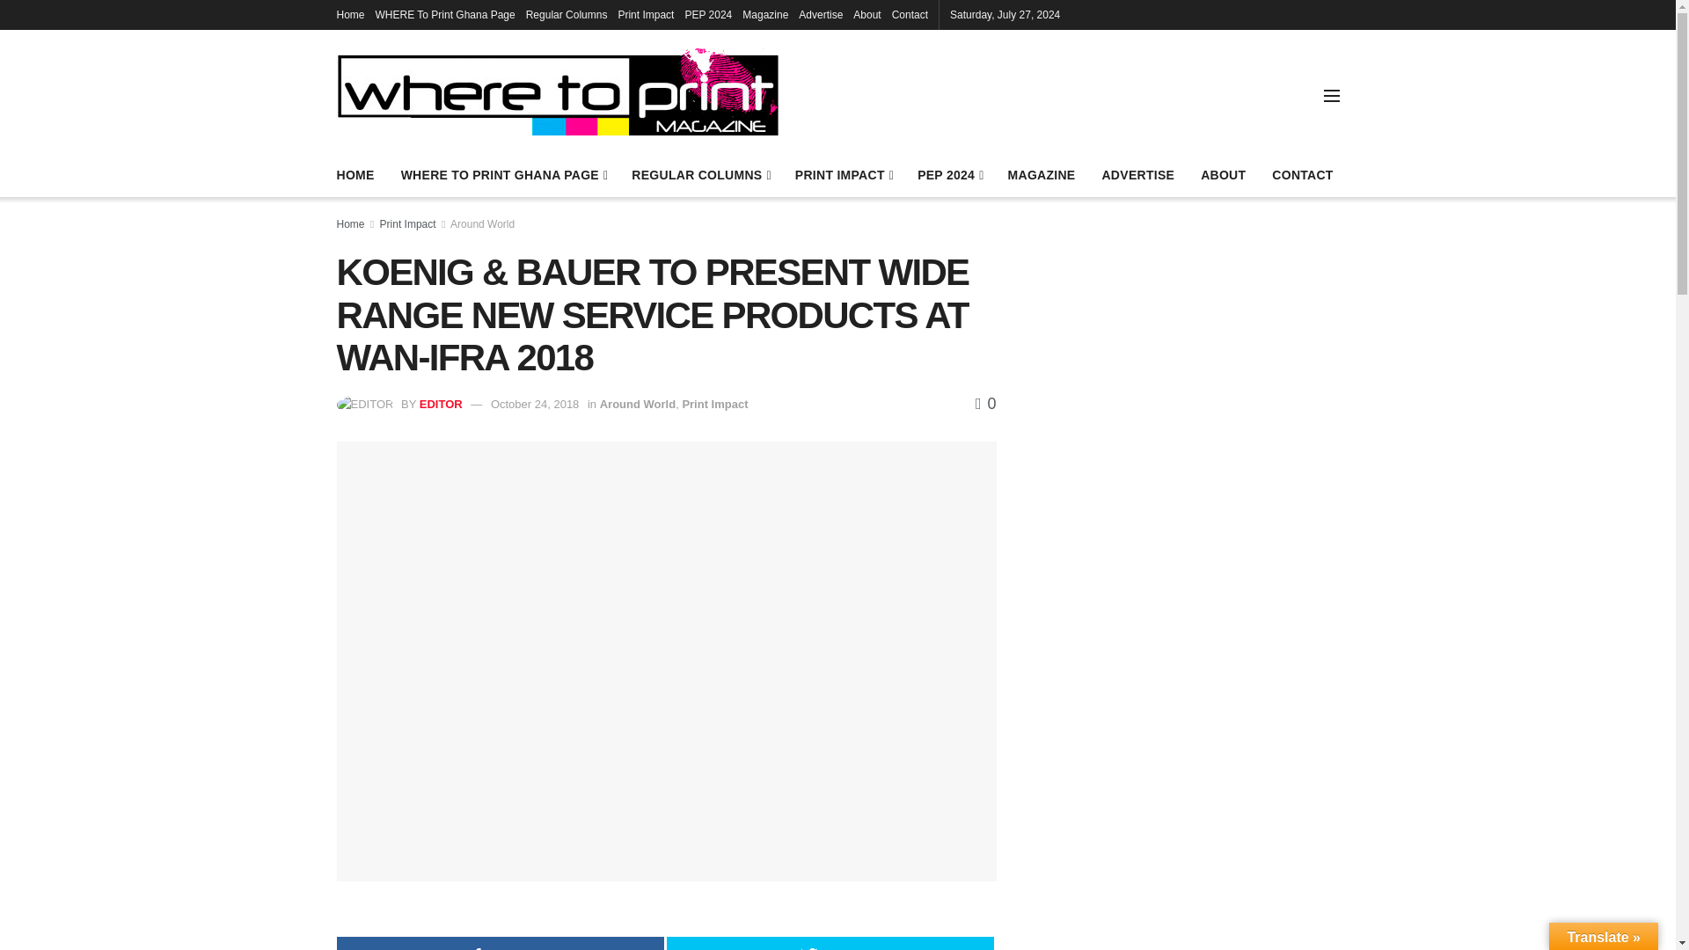 This screenshot has height=950, width=1689. Describe the element at coordinates (503, 174) in the screenshot. I see `WHERE TO PRINT GHANA PAGE` at that location.